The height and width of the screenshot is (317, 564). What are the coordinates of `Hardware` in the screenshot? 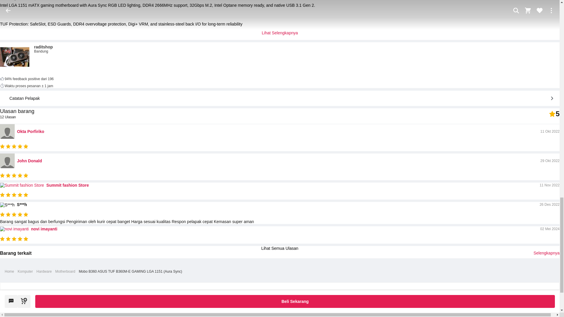 It's located at (44, 272).